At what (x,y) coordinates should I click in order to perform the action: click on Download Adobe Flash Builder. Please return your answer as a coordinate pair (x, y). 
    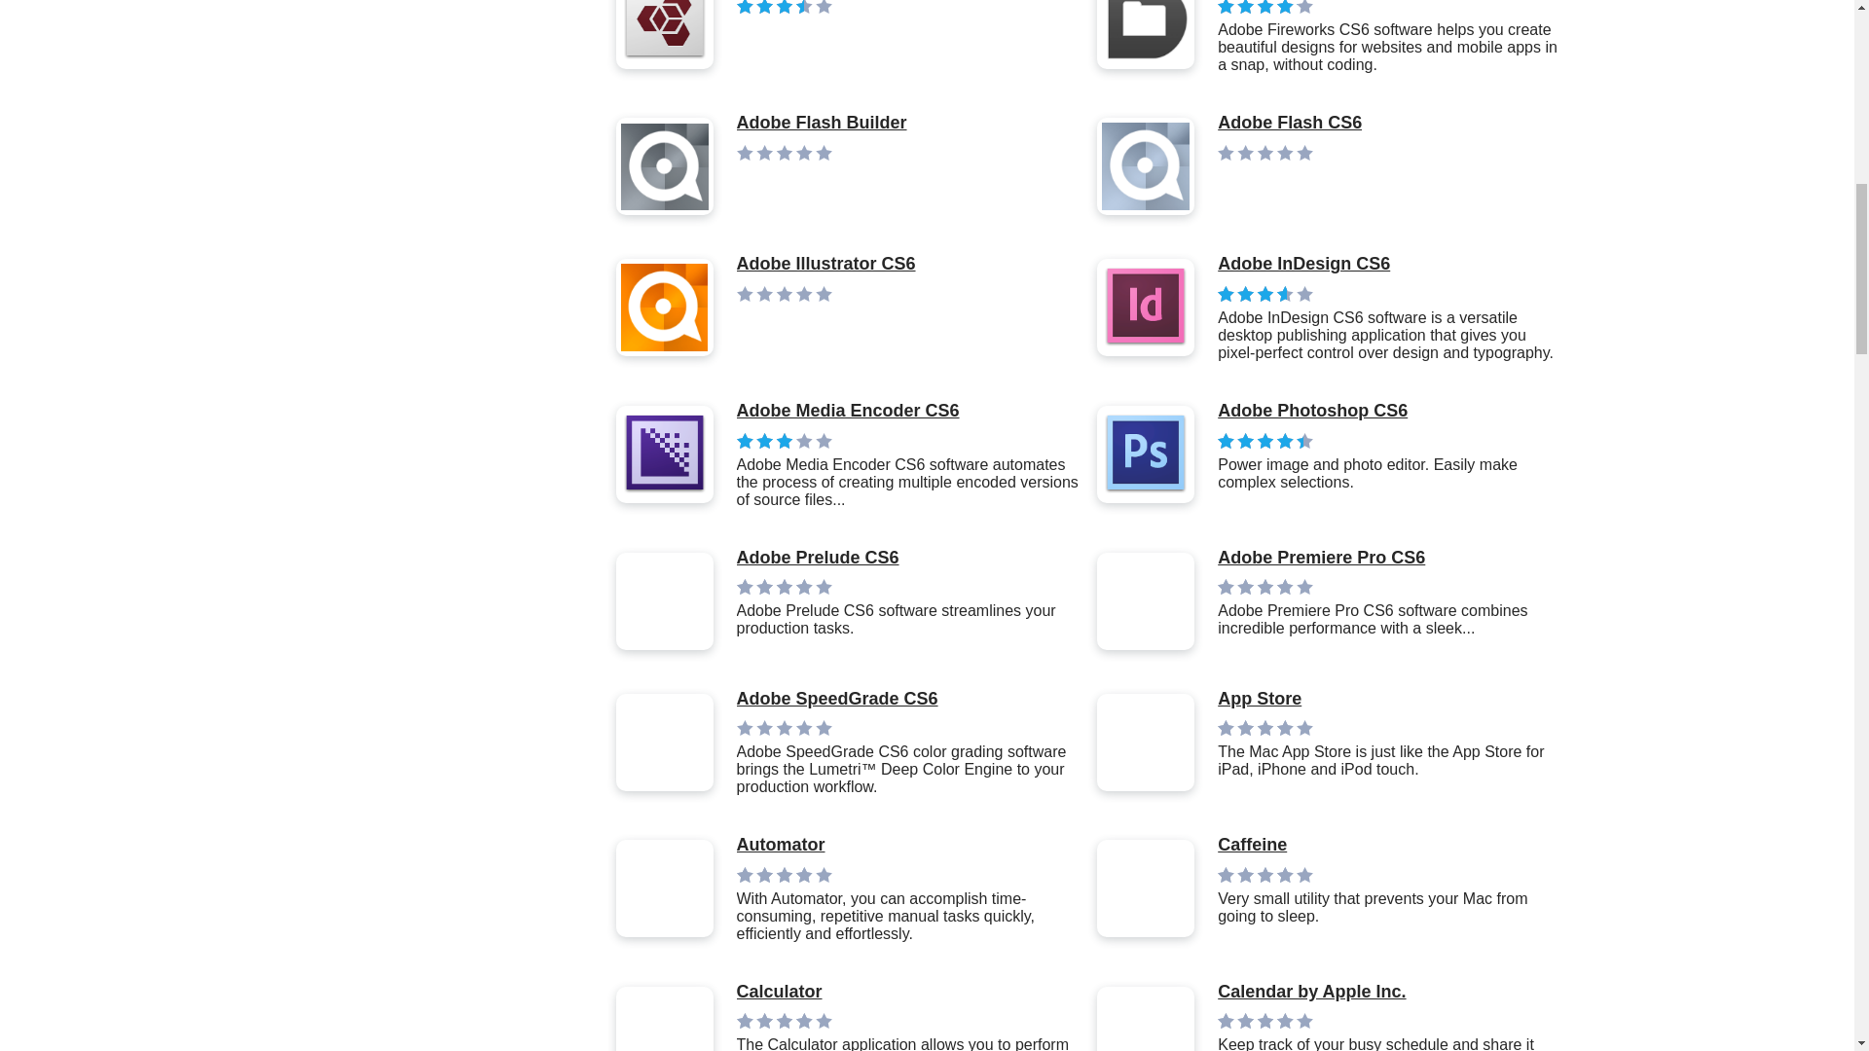
    Looking at the image, I should click on (822, 123).